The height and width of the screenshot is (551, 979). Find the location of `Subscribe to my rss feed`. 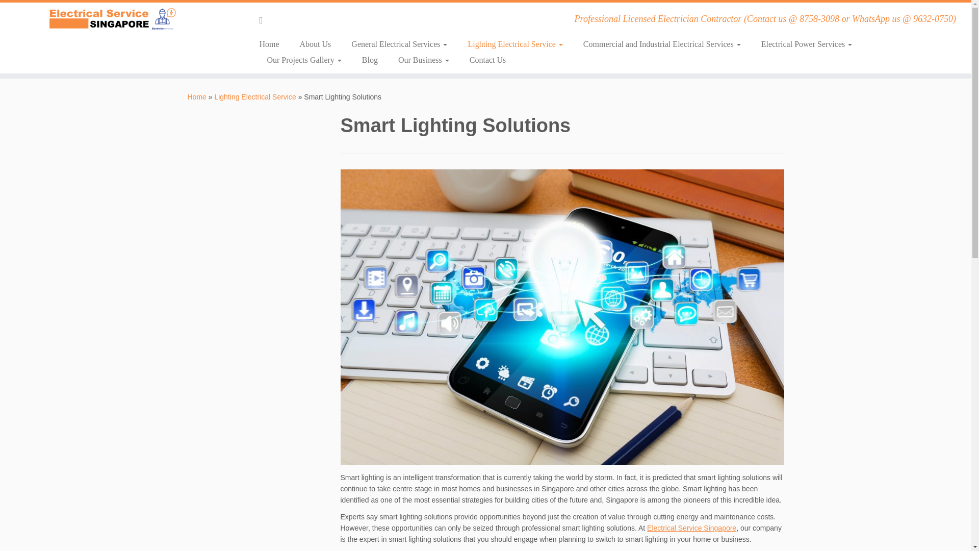

Subscribe to my rss feed is located at coordinates (264, 20).